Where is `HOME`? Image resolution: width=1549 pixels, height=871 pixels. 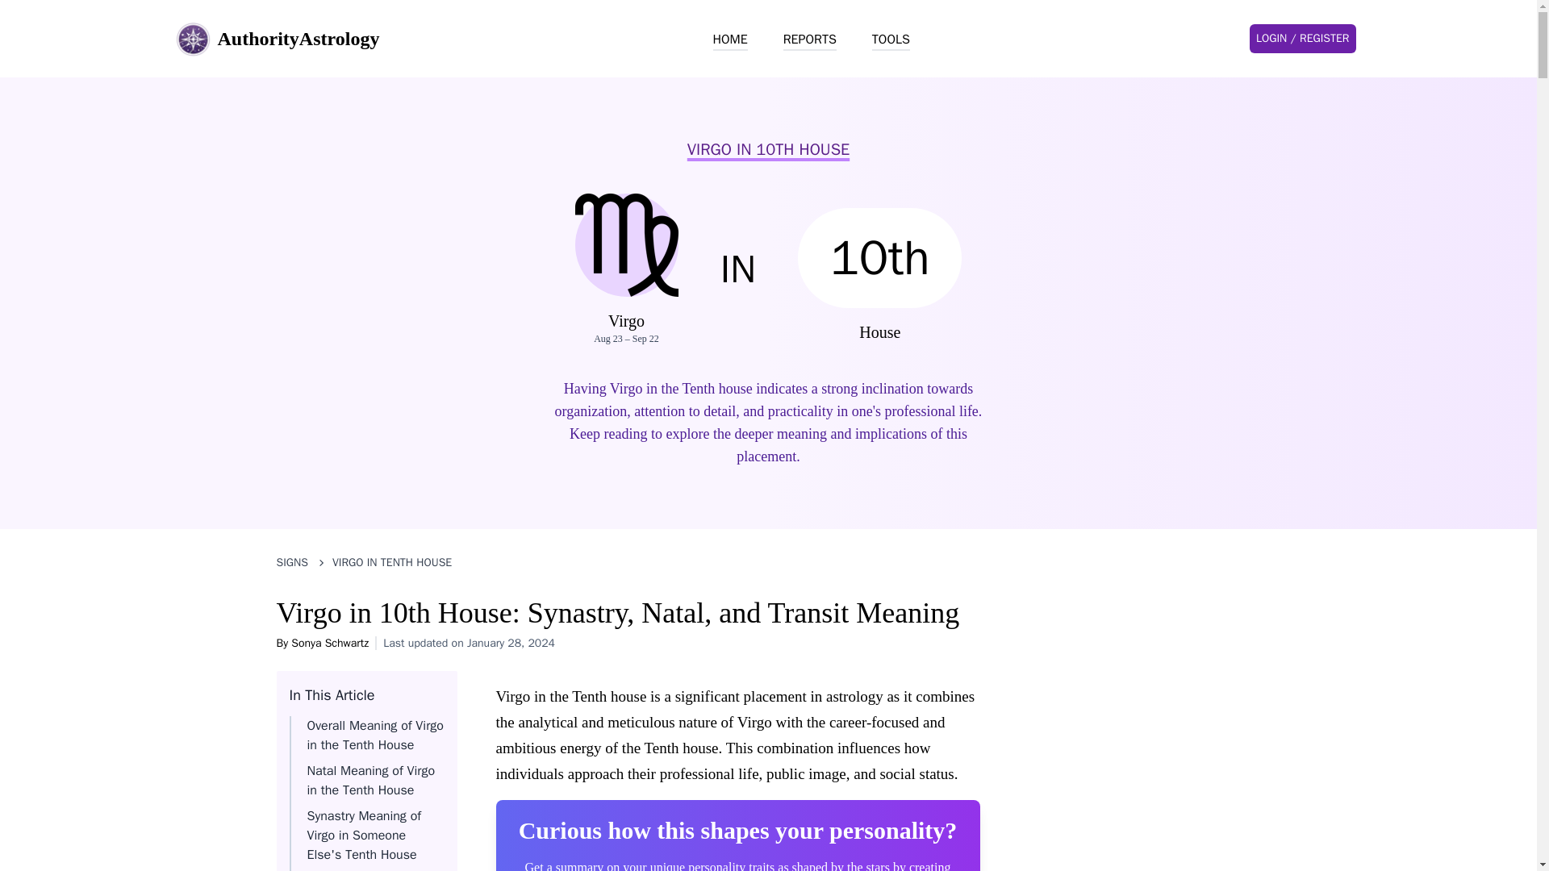 HOME is located at coordinates (730, 40).